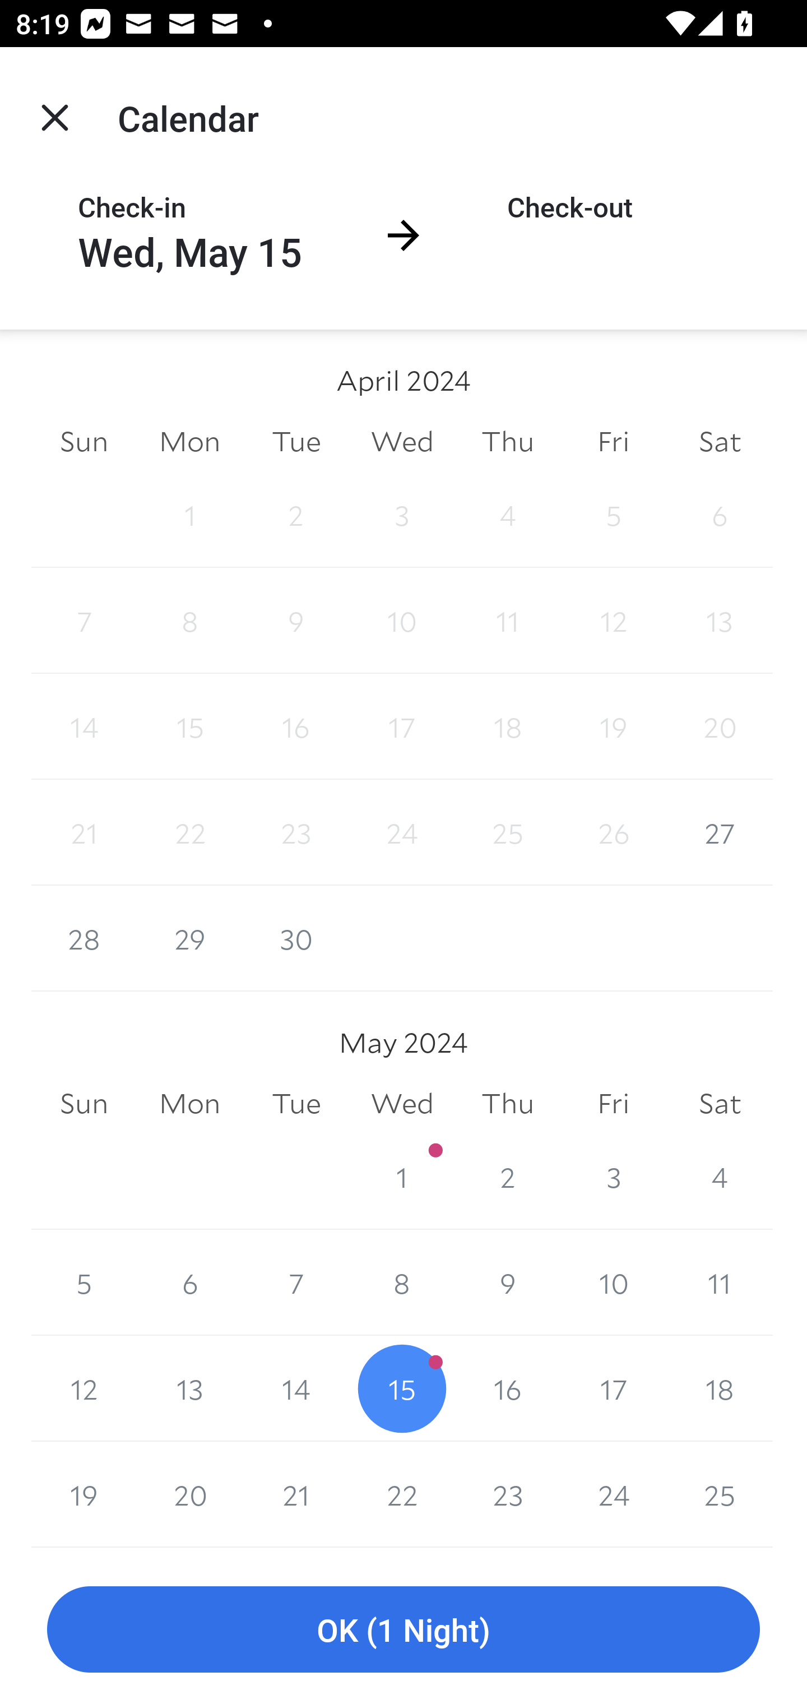 The width and height of the screenshot is (807, 1704). I want to click on Tue, so click(296, 1104).